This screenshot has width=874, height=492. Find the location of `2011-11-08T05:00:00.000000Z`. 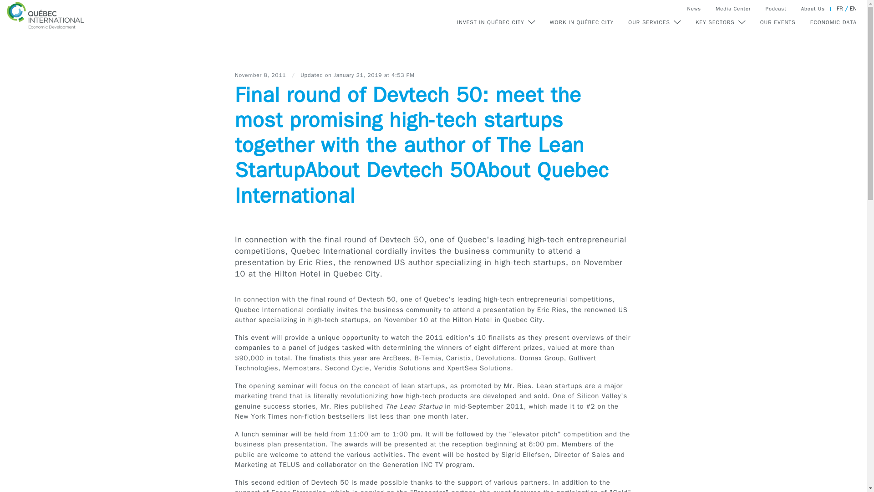

2011-11-08T05:00:00.000000Z is located at coordinates (261, 75).